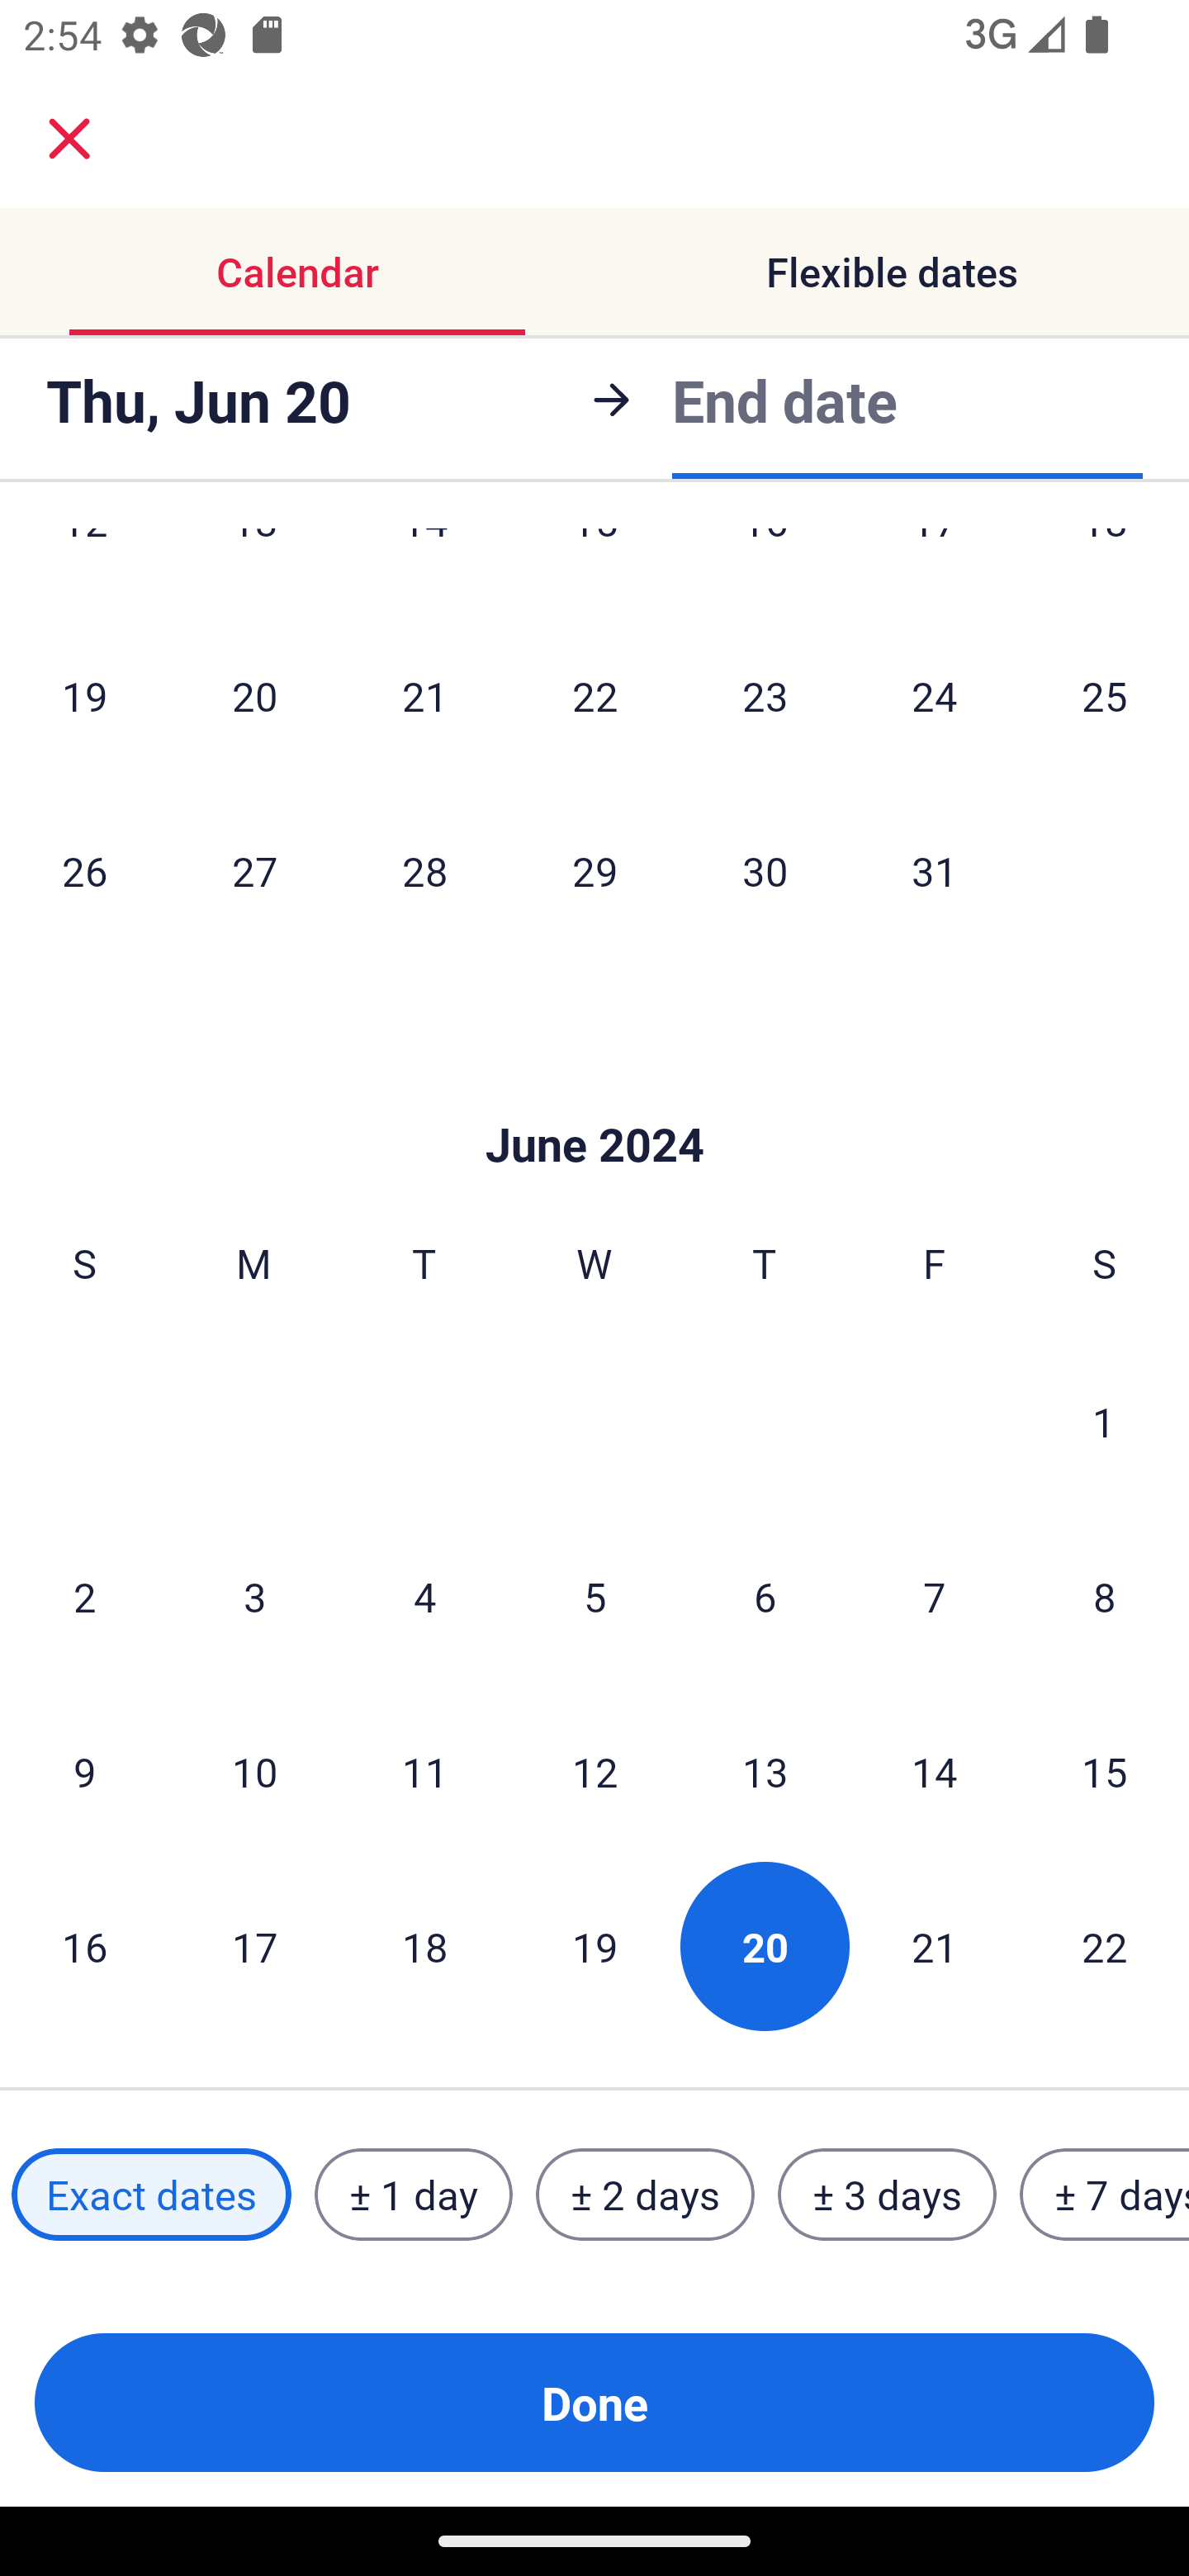 Image resolution: width=1189 pixels, height=2576 pixels. What do you see at coordinates (594, 1945) in the screenshot?
I see `19 Wednesday, June 19, 2024` at bounding box center [594, 1945].